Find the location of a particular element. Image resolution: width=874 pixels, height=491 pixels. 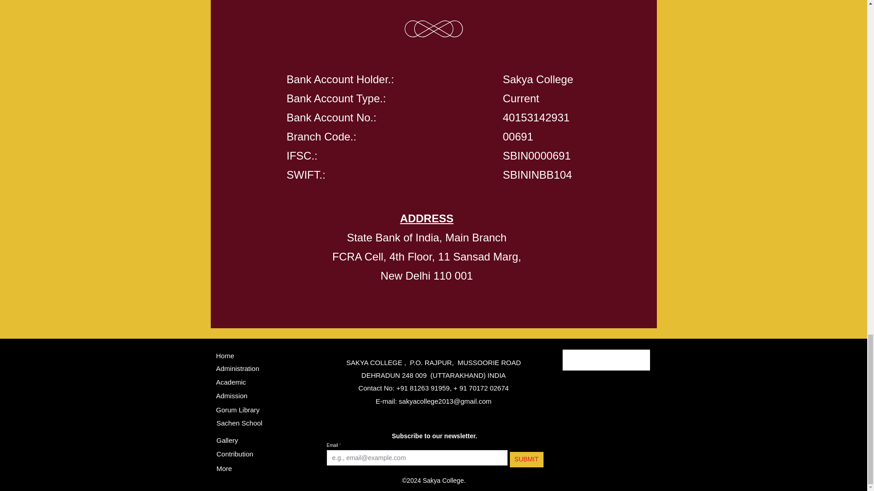

Academic is located at coordinates (230, 382).